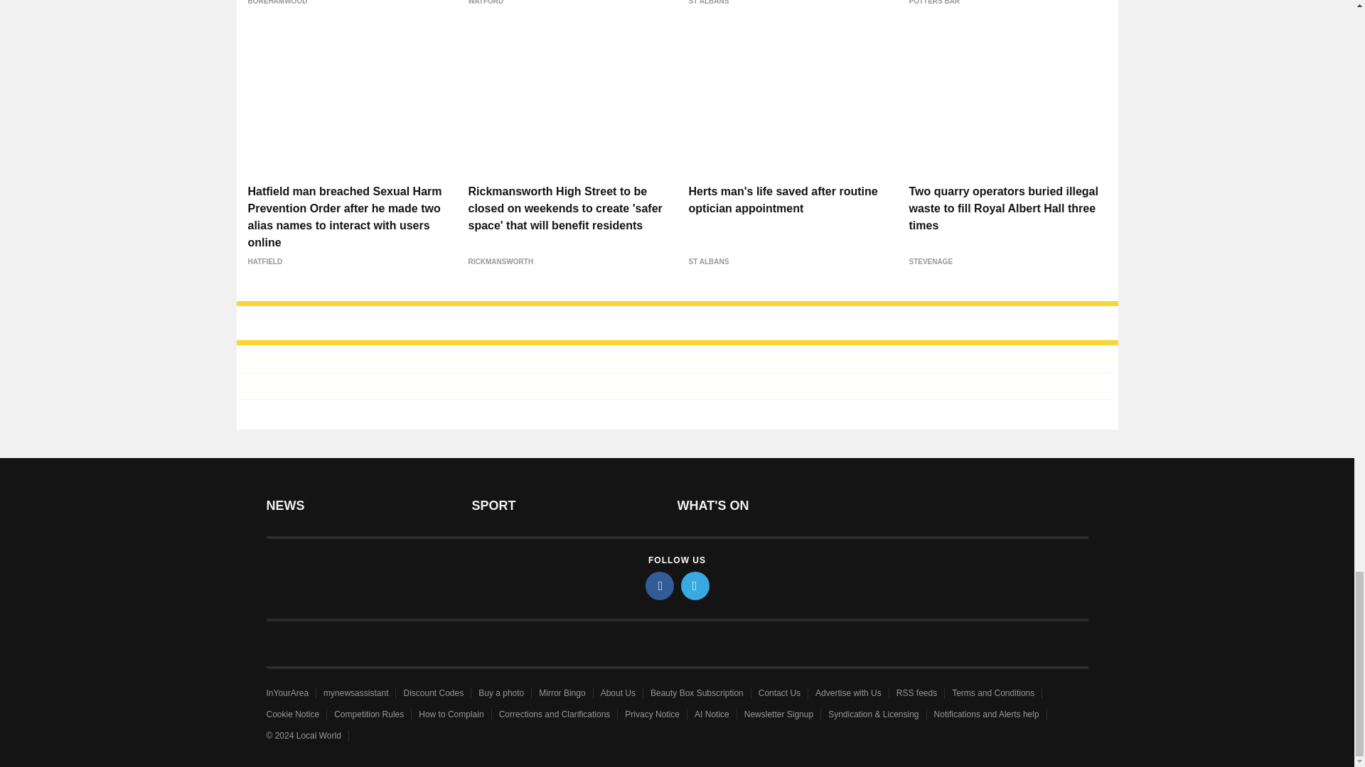  I want to click on twitter, so click(695, 585).